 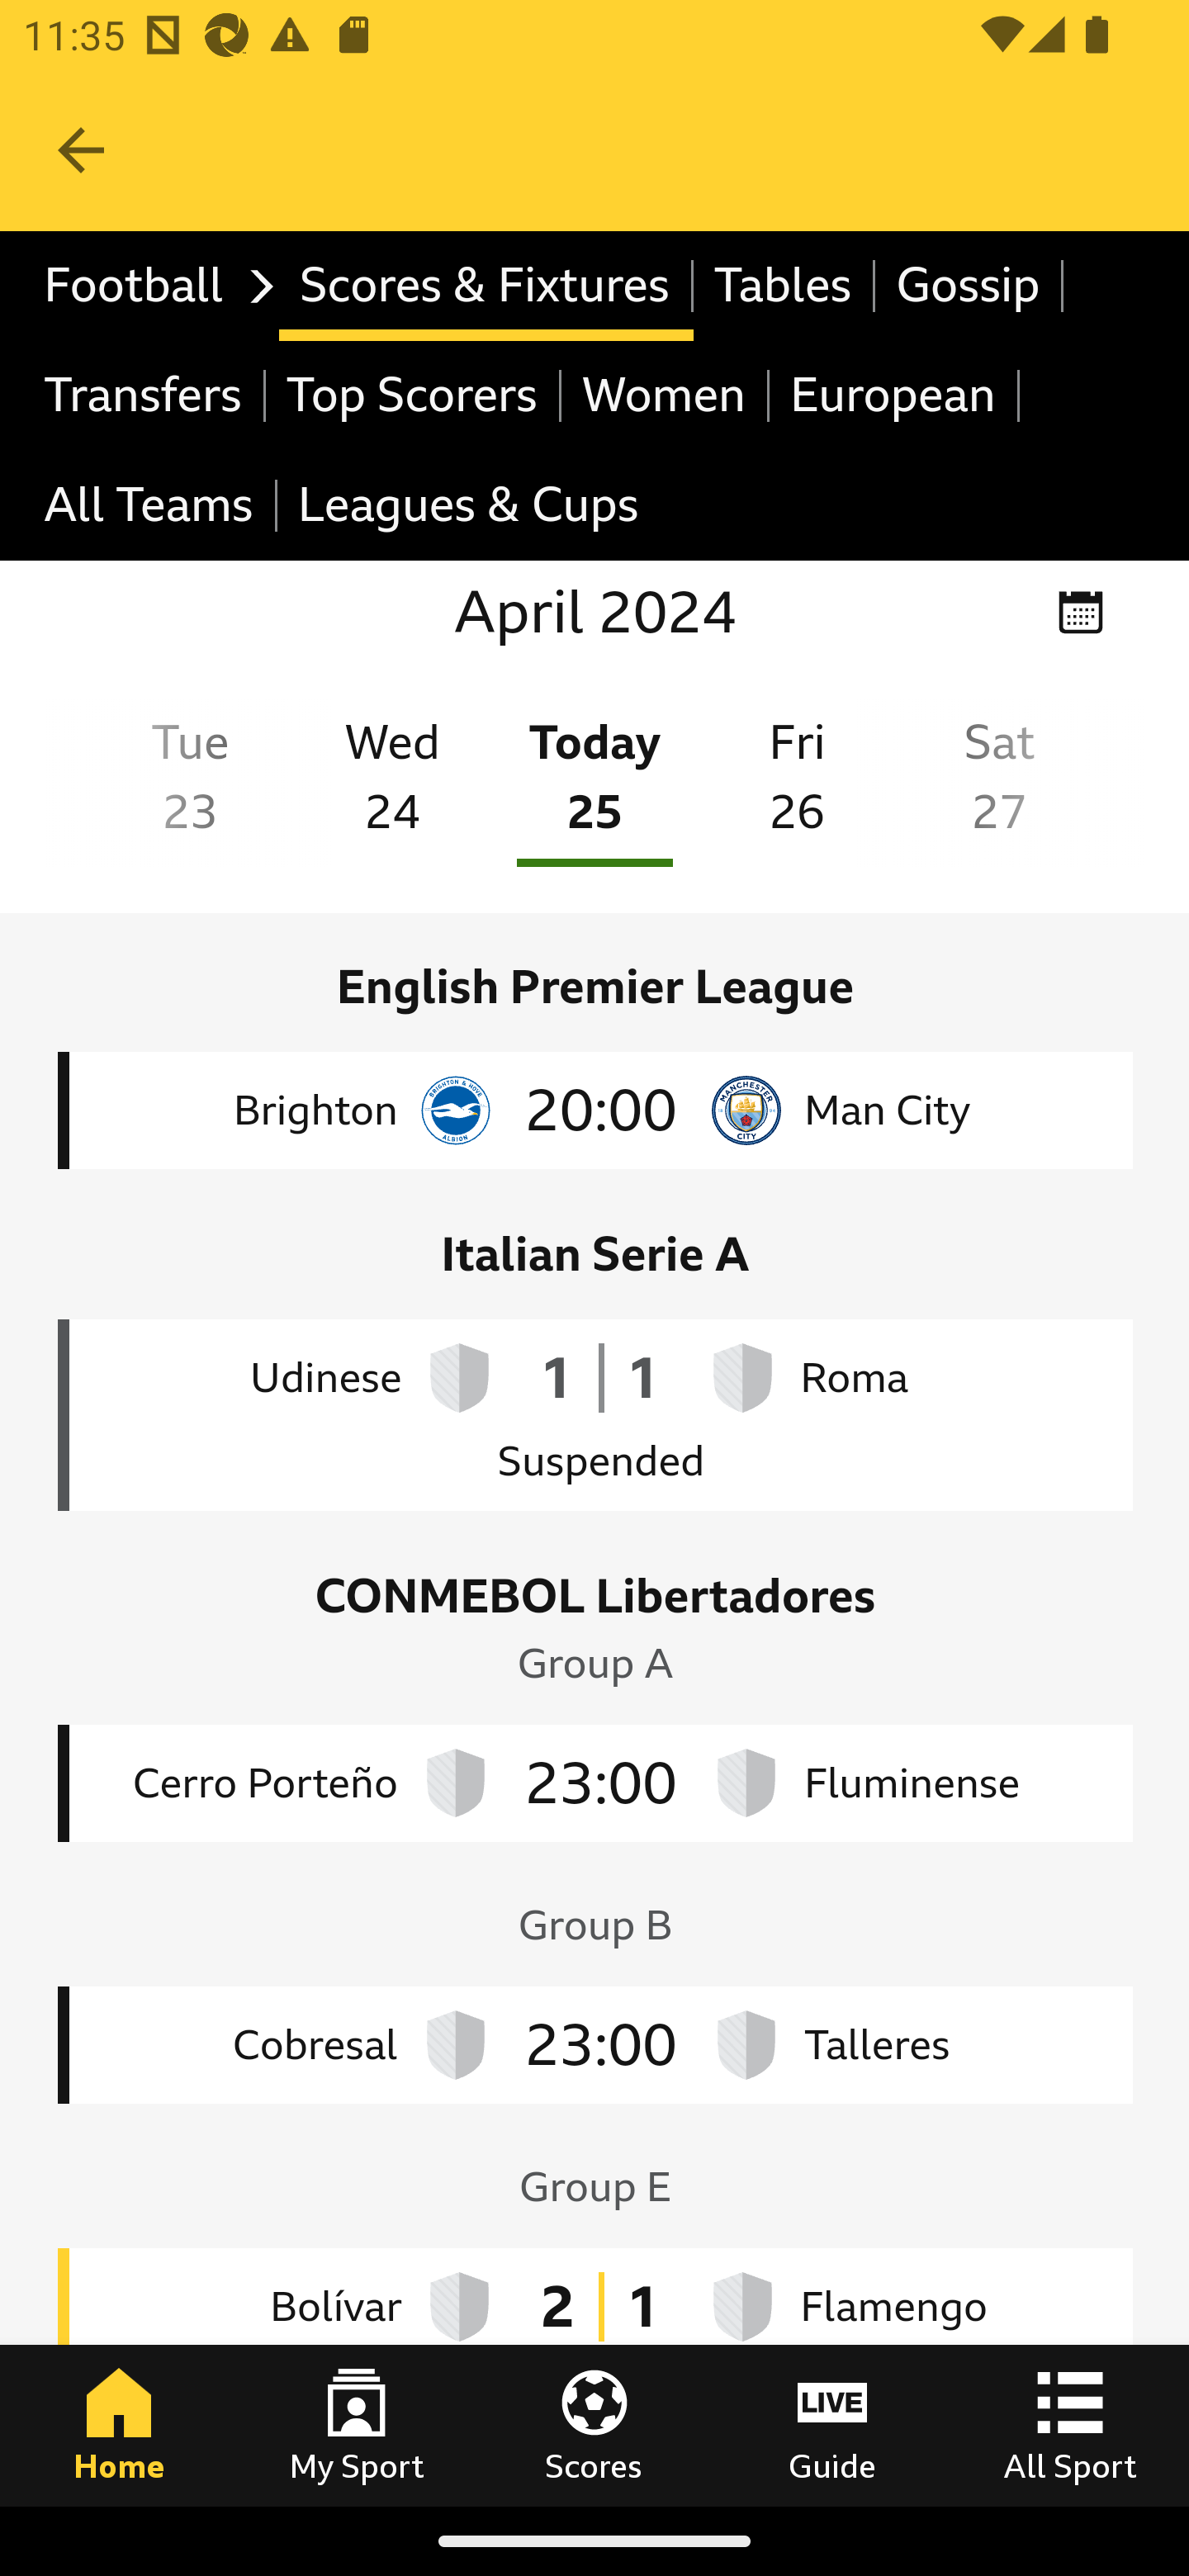 I want to click on Top Scorers, so click(x=413, y=395).